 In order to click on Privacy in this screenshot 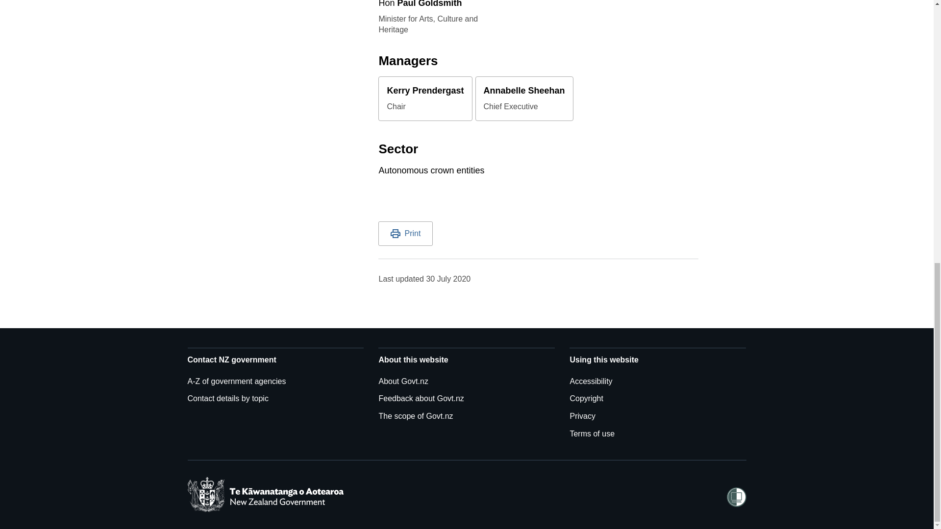, I will do `click(582, 416)`.